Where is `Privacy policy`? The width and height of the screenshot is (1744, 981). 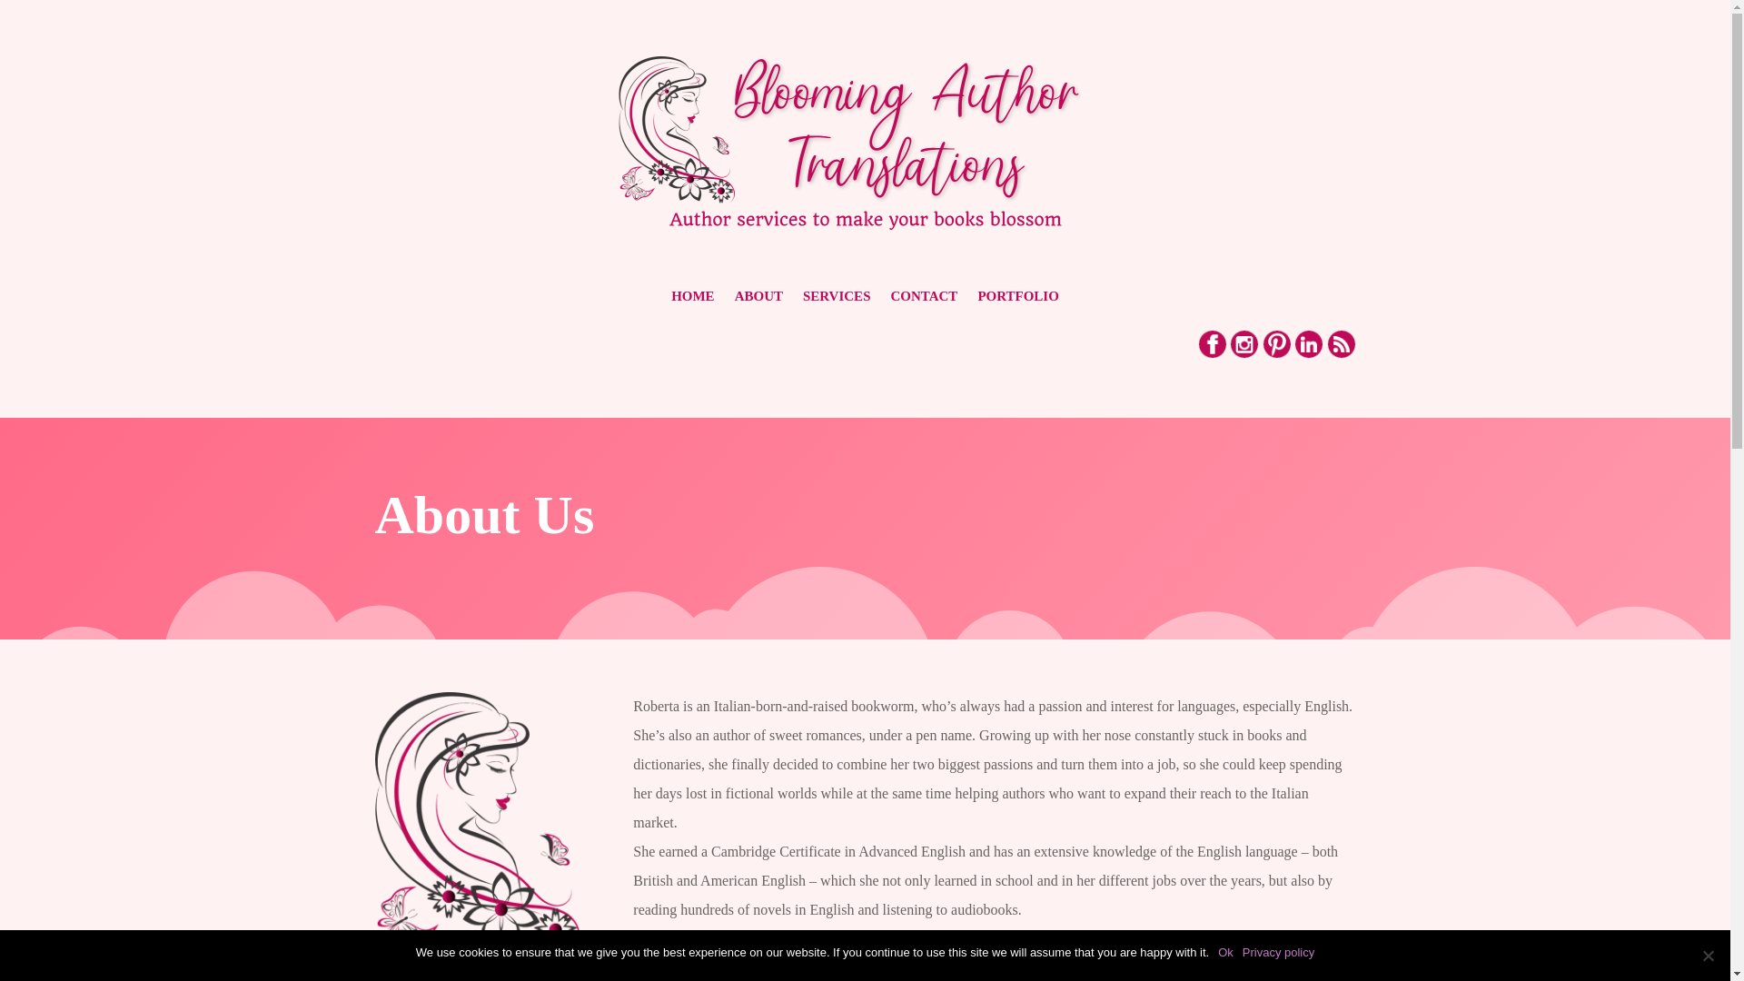 Privacy policy is located at coordinates (1278, 952).